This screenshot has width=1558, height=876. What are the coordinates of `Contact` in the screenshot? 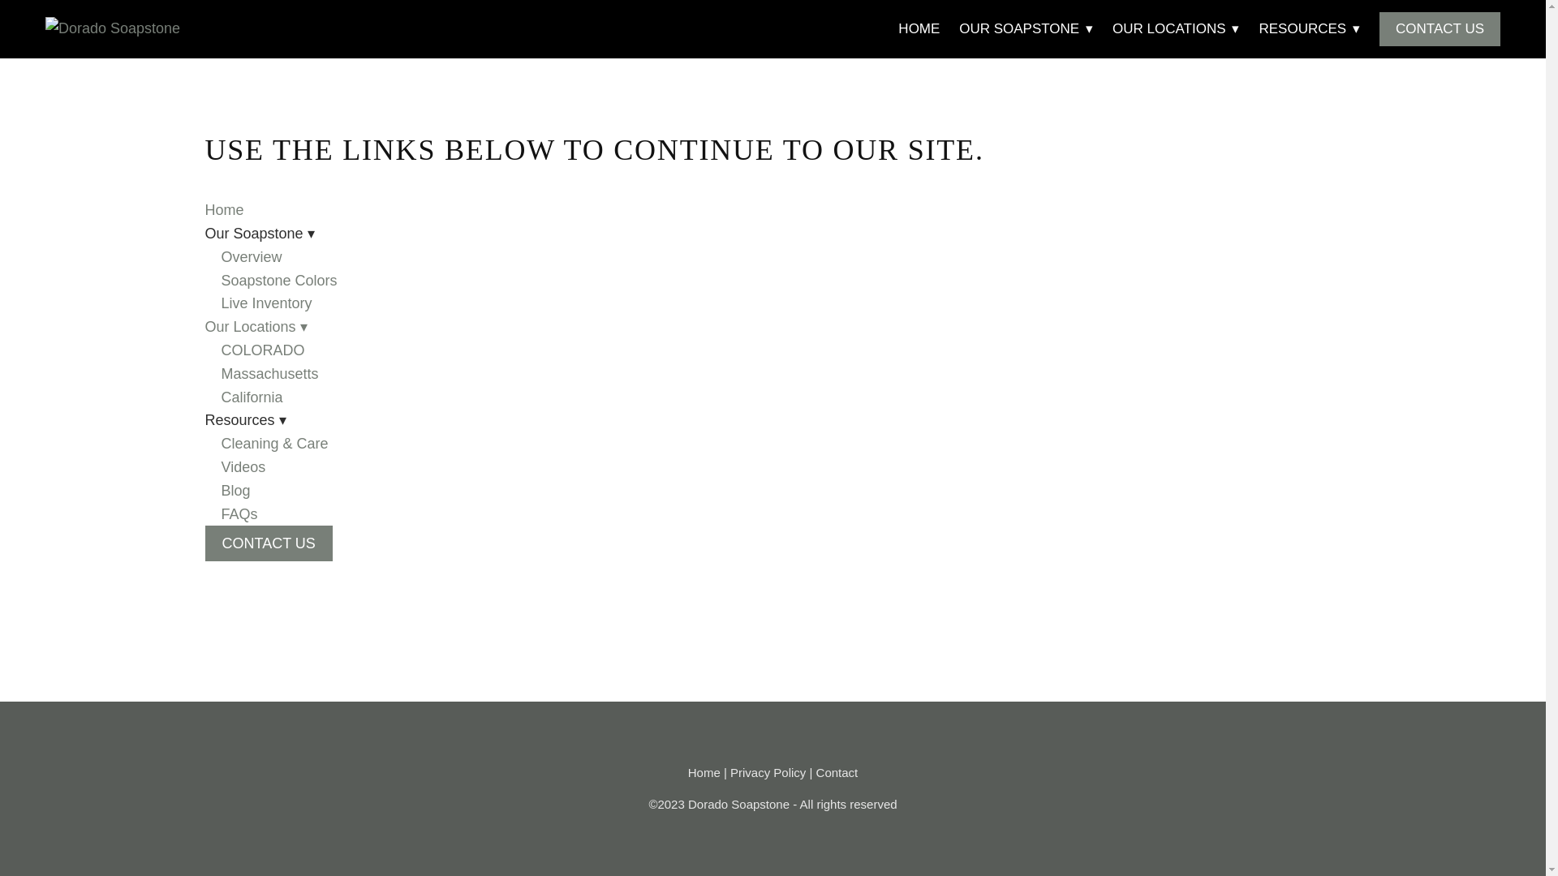 It's located at (837, 772).